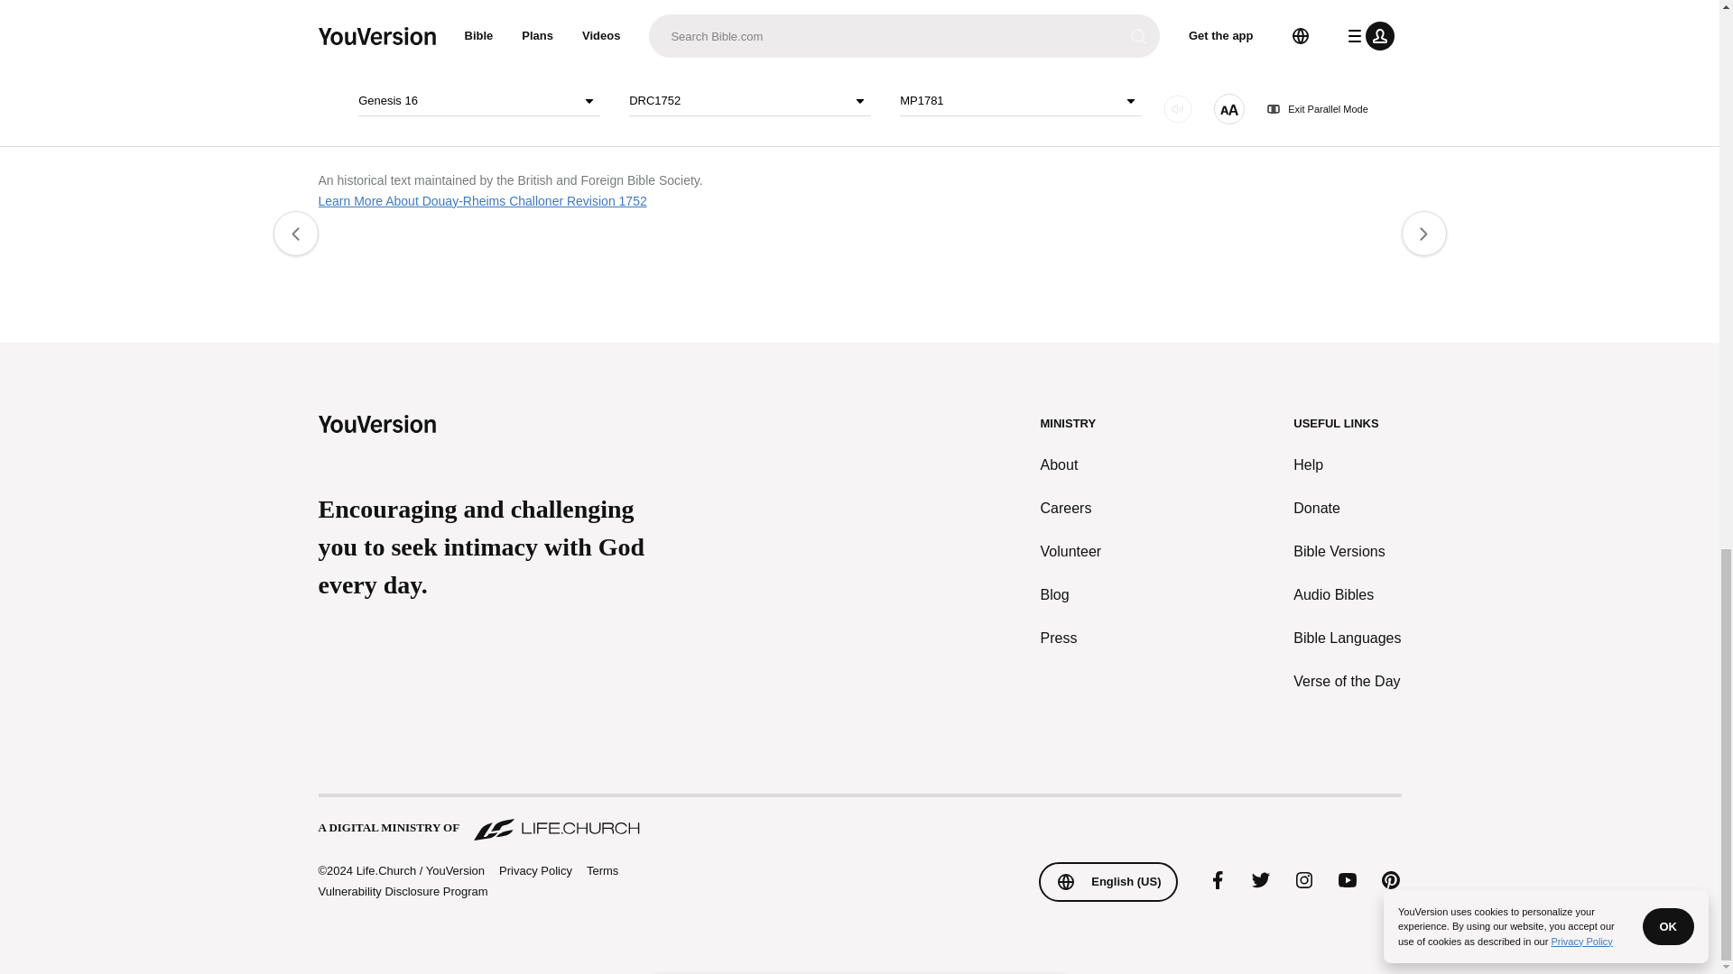 The image size is (1733, 974). What do you see at coordinates (1071, 465) in the screenshot?
I see `About` at bounding box center [1071, 465].